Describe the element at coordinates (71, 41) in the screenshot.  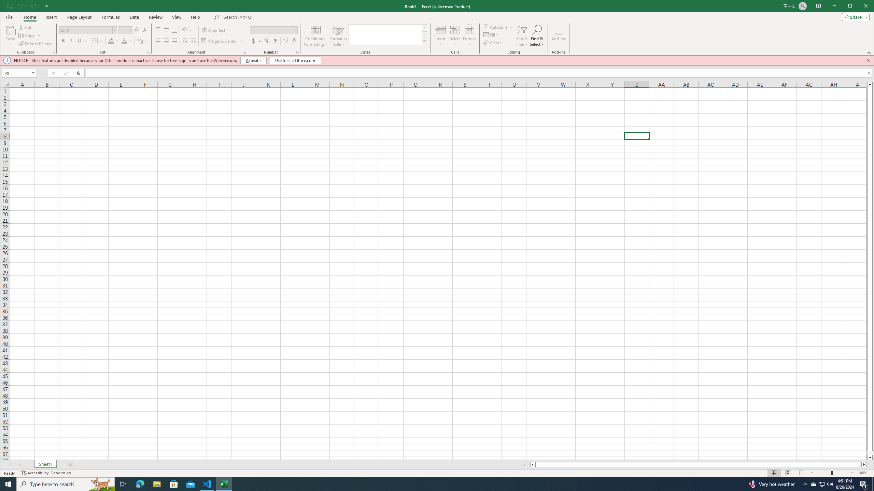
I see `Italic` at that location.